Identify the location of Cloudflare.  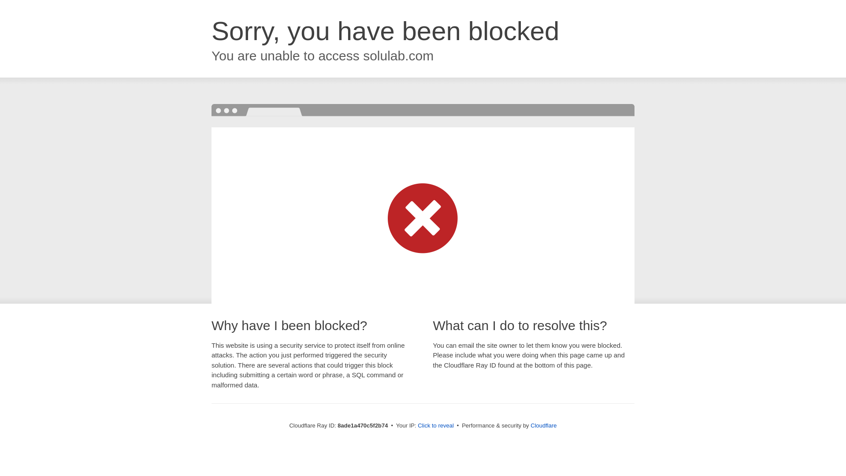
(543, 425).